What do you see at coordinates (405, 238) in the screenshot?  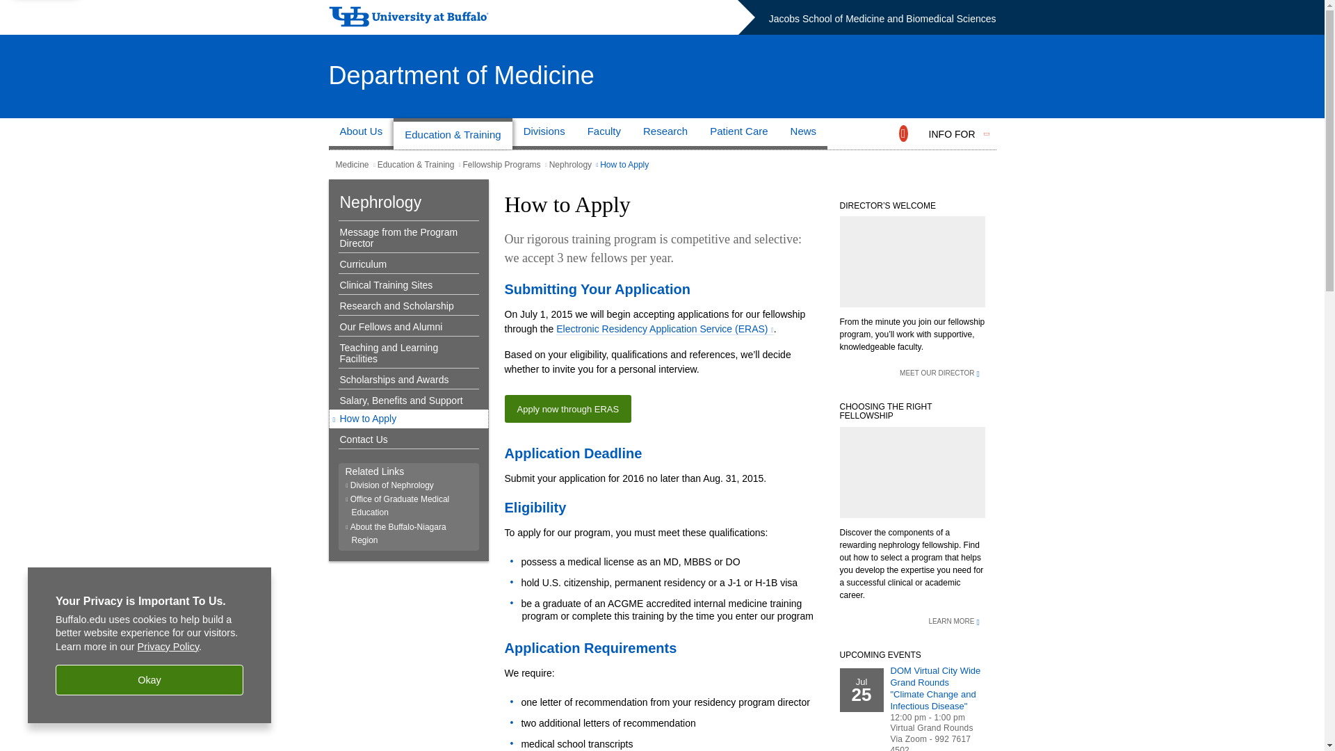 I see `Message from the Program Director` at bounding box center [405, 238].